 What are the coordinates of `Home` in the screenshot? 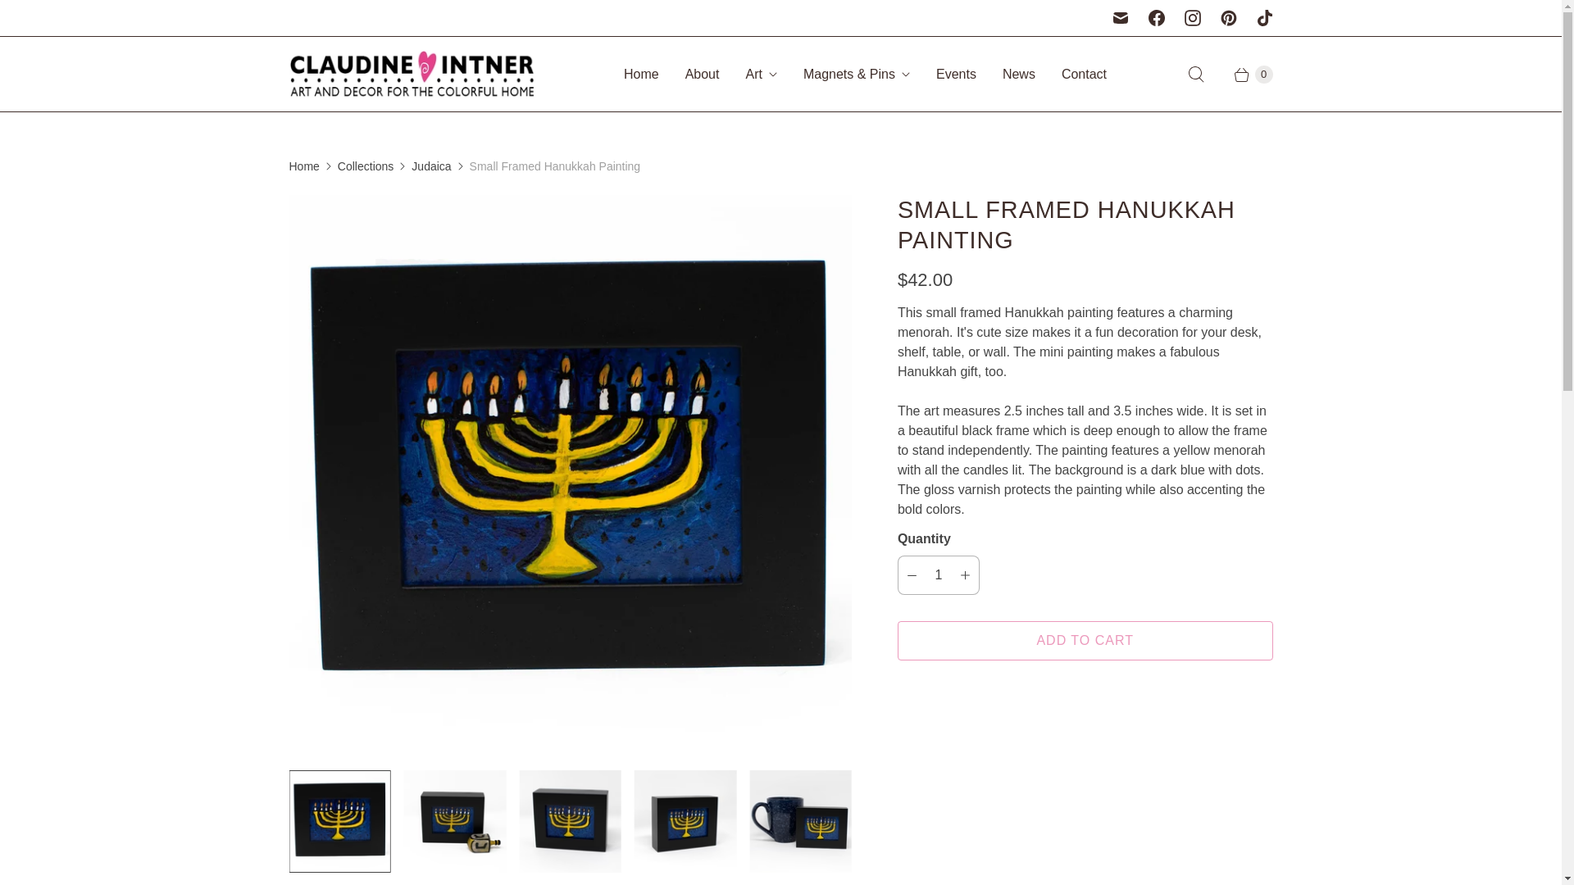 It's located at (641, 74).